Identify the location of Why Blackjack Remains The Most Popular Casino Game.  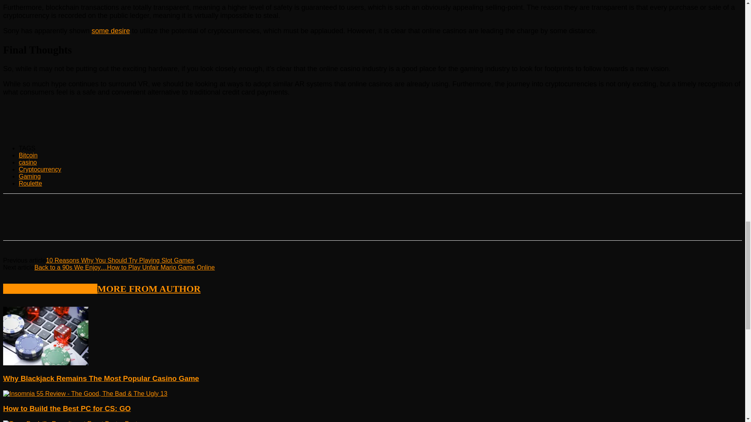
(101, 378).